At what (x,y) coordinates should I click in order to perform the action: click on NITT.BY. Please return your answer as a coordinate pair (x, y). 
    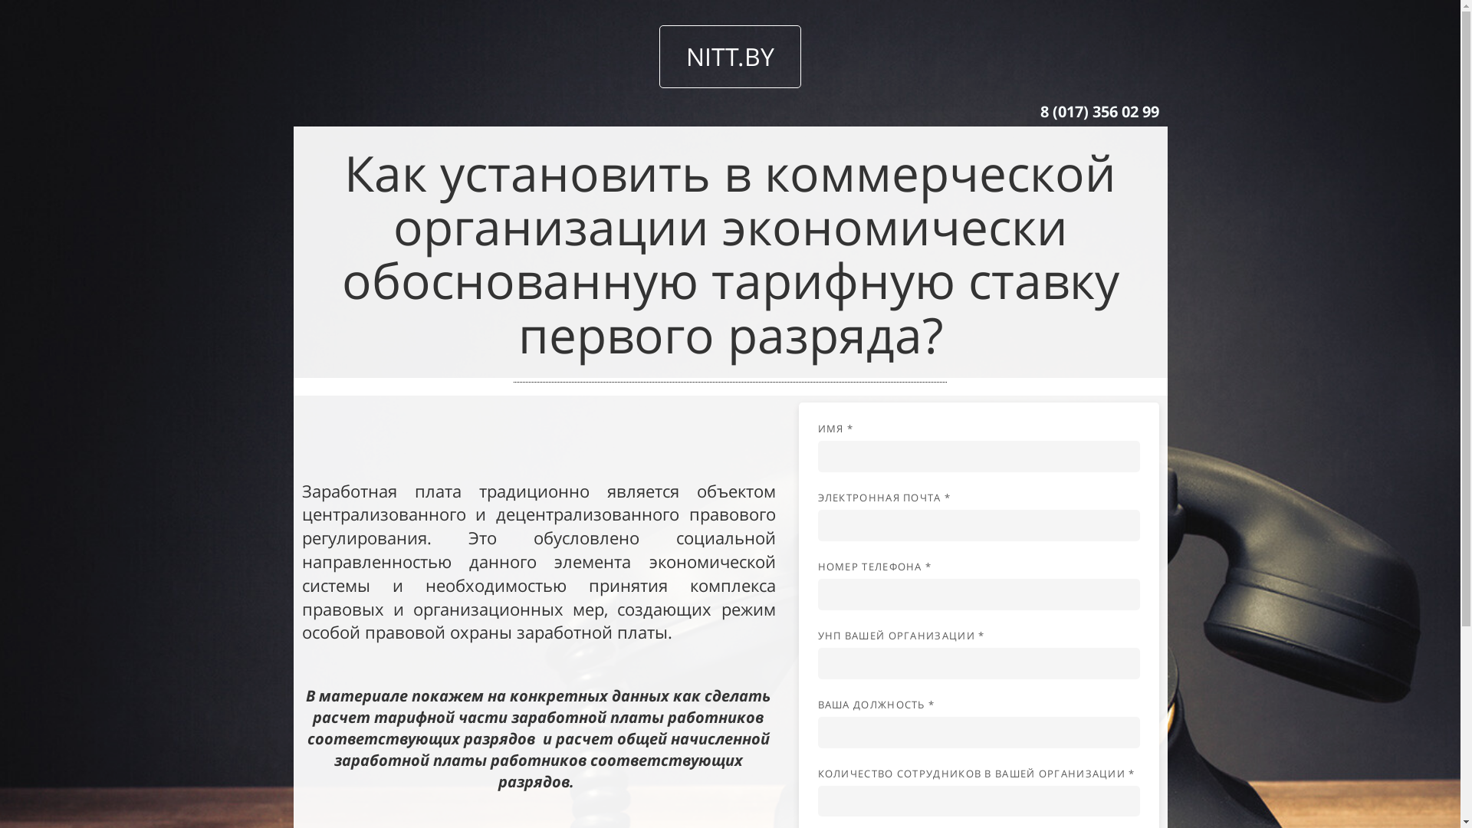
    Looking at the image, I should click on (730, 57).